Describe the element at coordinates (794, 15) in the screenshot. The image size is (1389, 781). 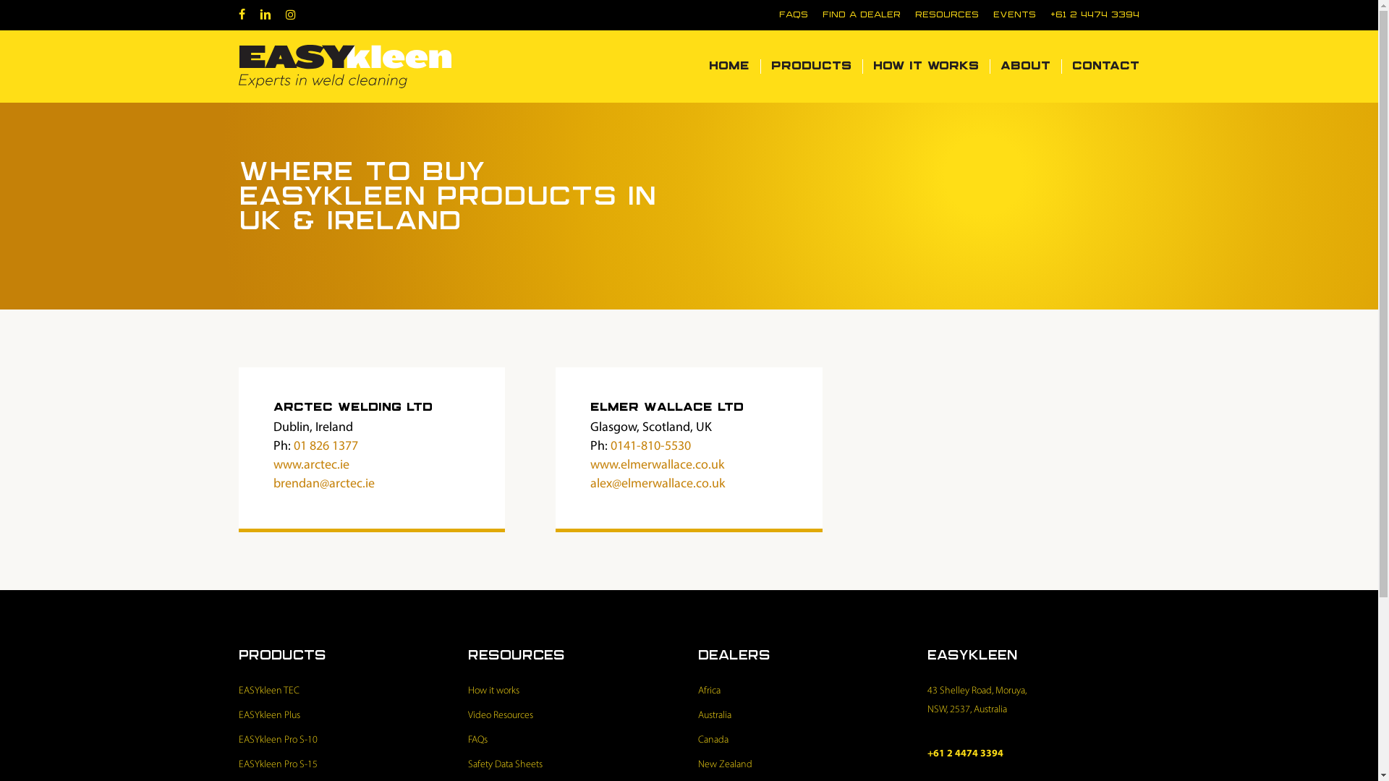
I see `FAQs` at that location.